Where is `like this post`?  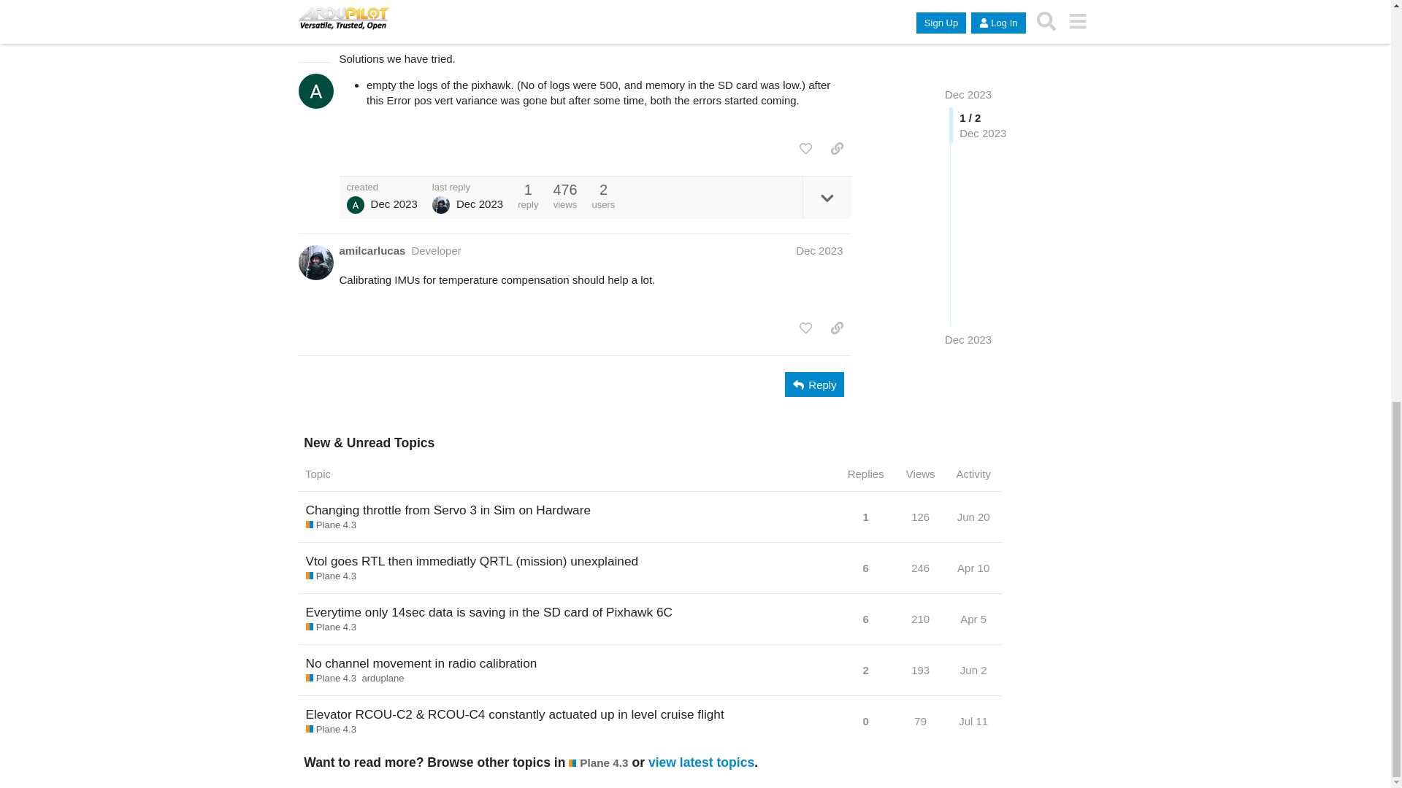 like this post is located at coordinates (805, 149).